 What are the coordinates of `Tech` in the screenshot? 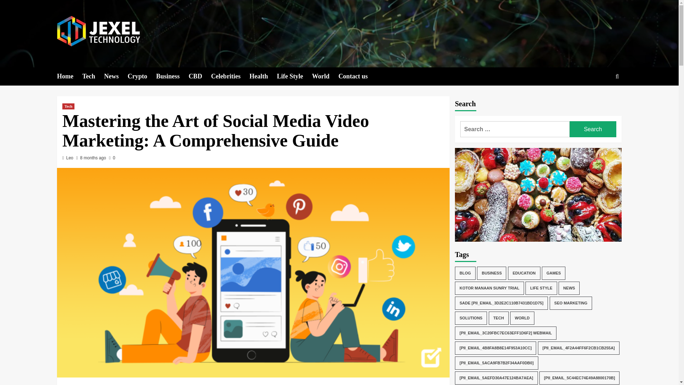 It's located at (93, 76).